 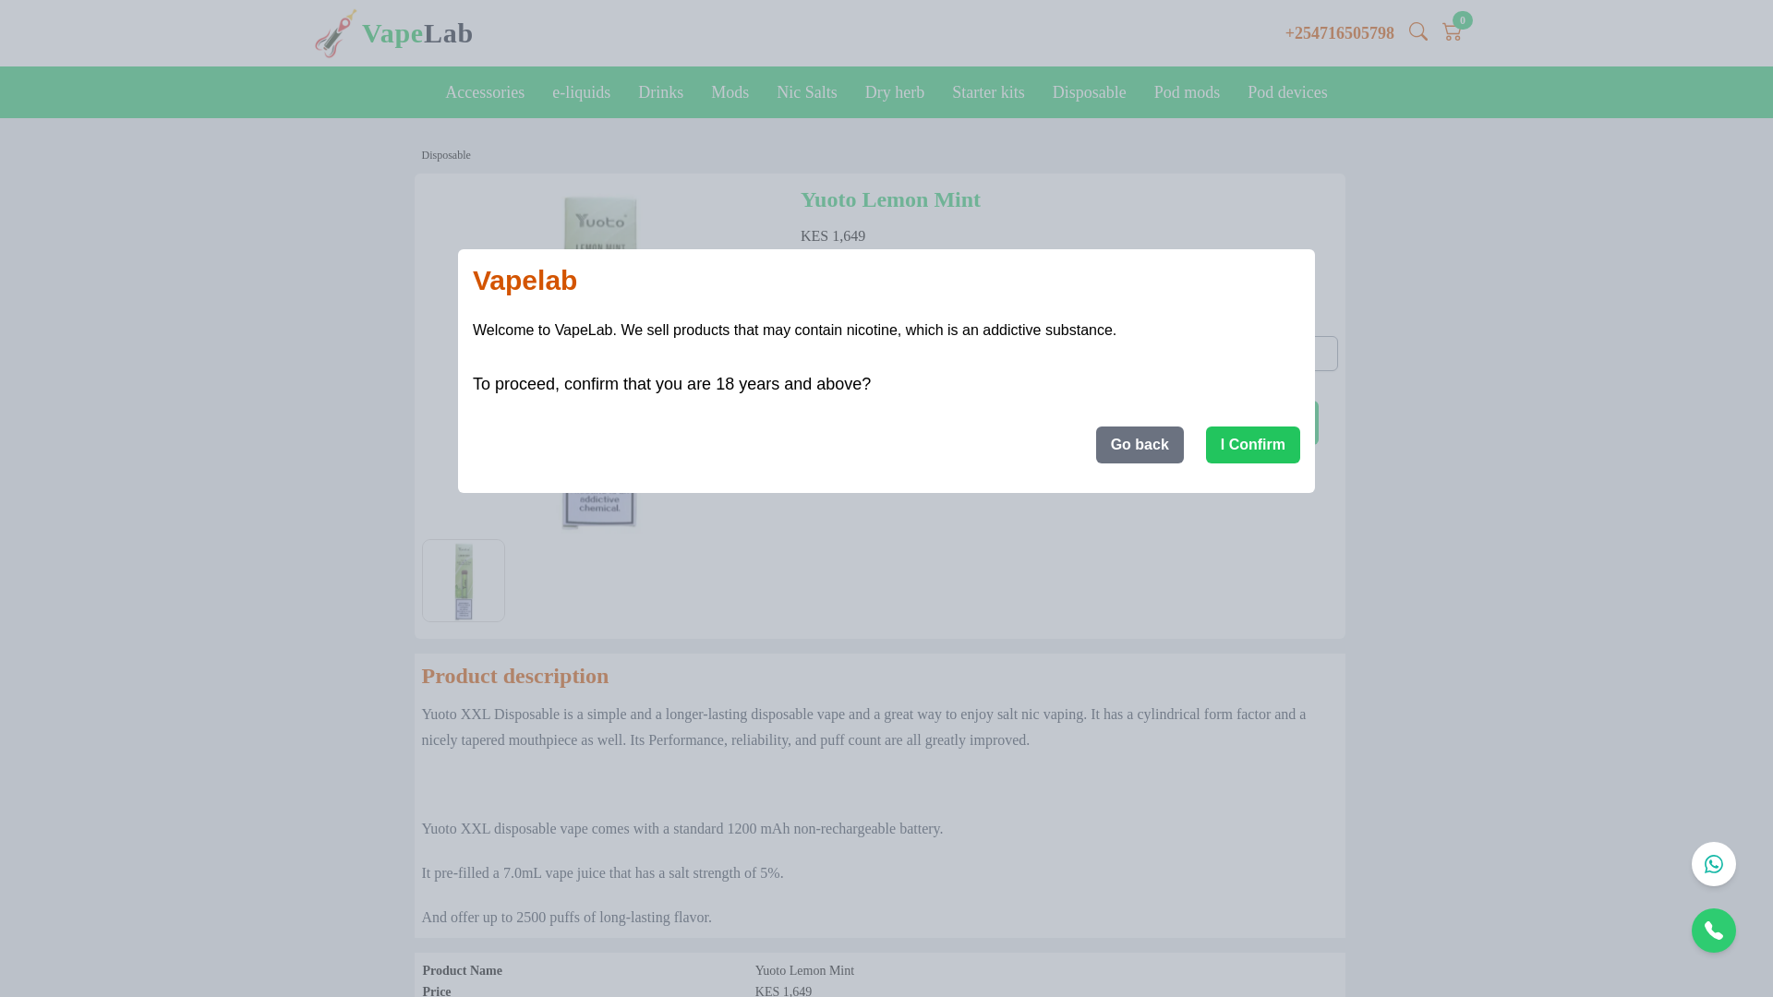 I want to click on Pod mods, so click(x=1187, y=92).